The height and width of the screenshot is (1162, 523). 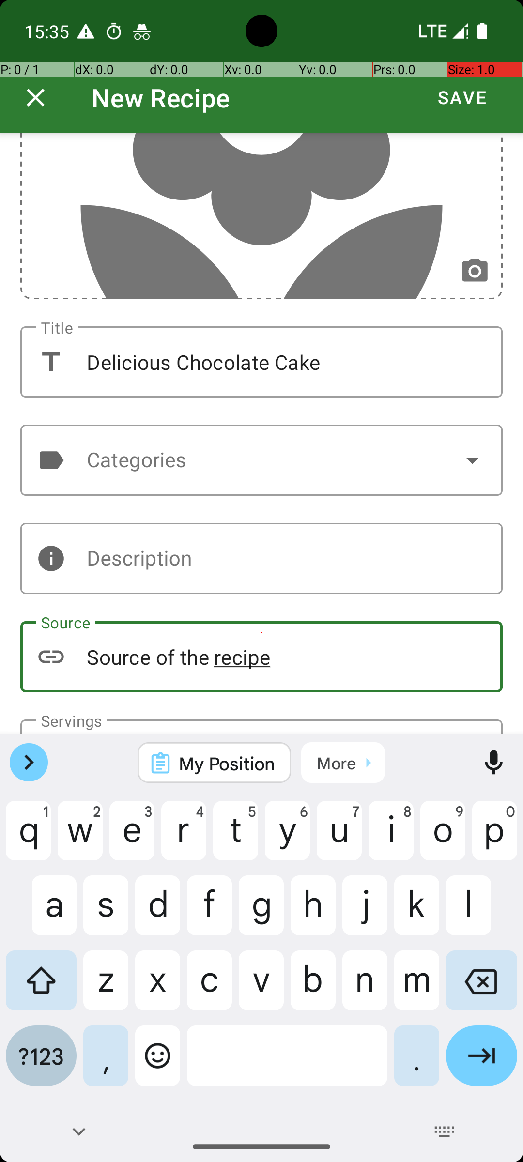 I want to click on Source of the recipe, so click(x=261, y=657).